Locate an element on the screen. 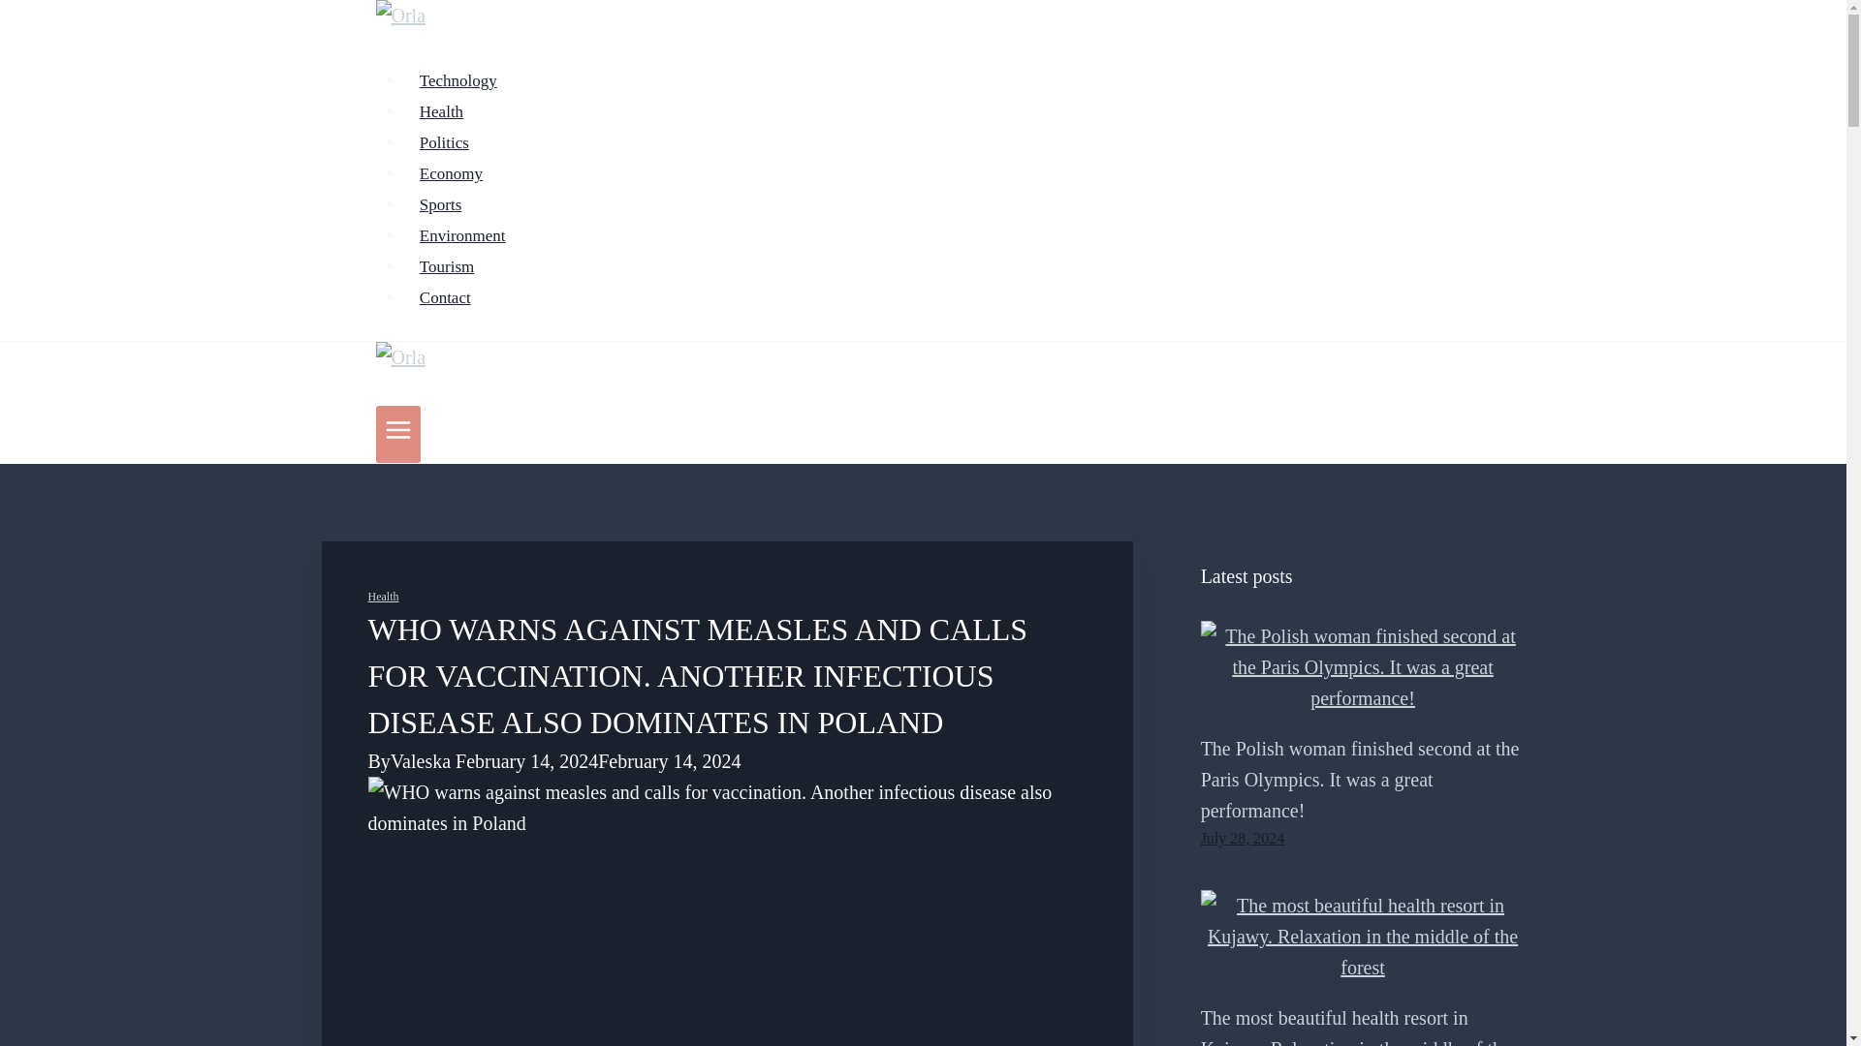 The height and width of the screenshot is (1046, 1861). July 28, 2024 is located at coordinates (1243, 838).